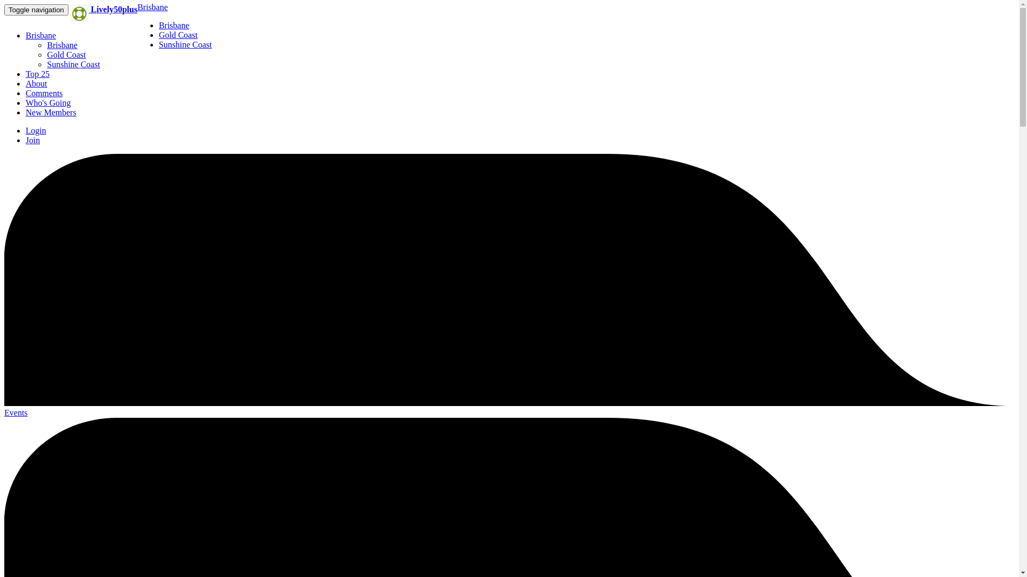  Describe the element at coordinates (33, 140) in the screenshot. I see `Join` at that location.